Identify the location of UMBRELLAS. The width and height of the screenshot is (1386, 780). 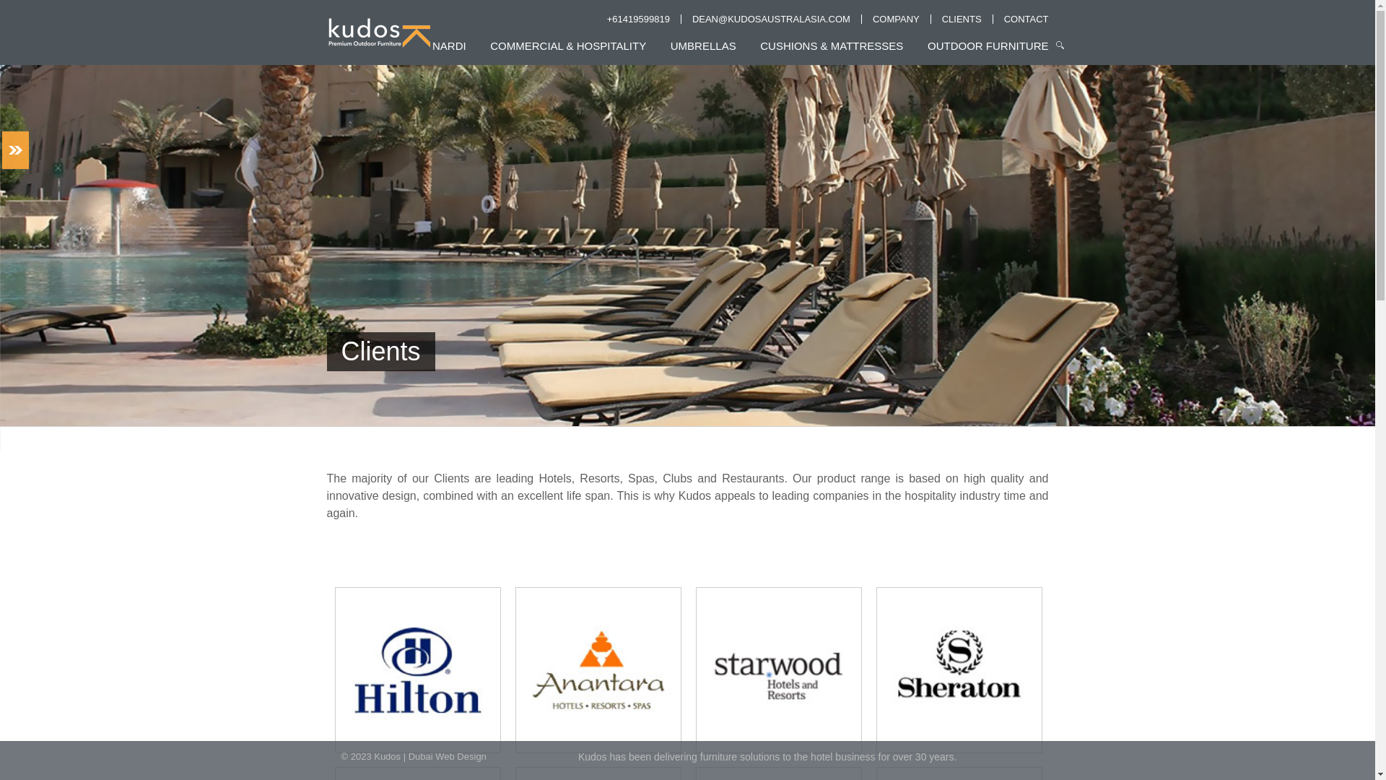
(703, 51).